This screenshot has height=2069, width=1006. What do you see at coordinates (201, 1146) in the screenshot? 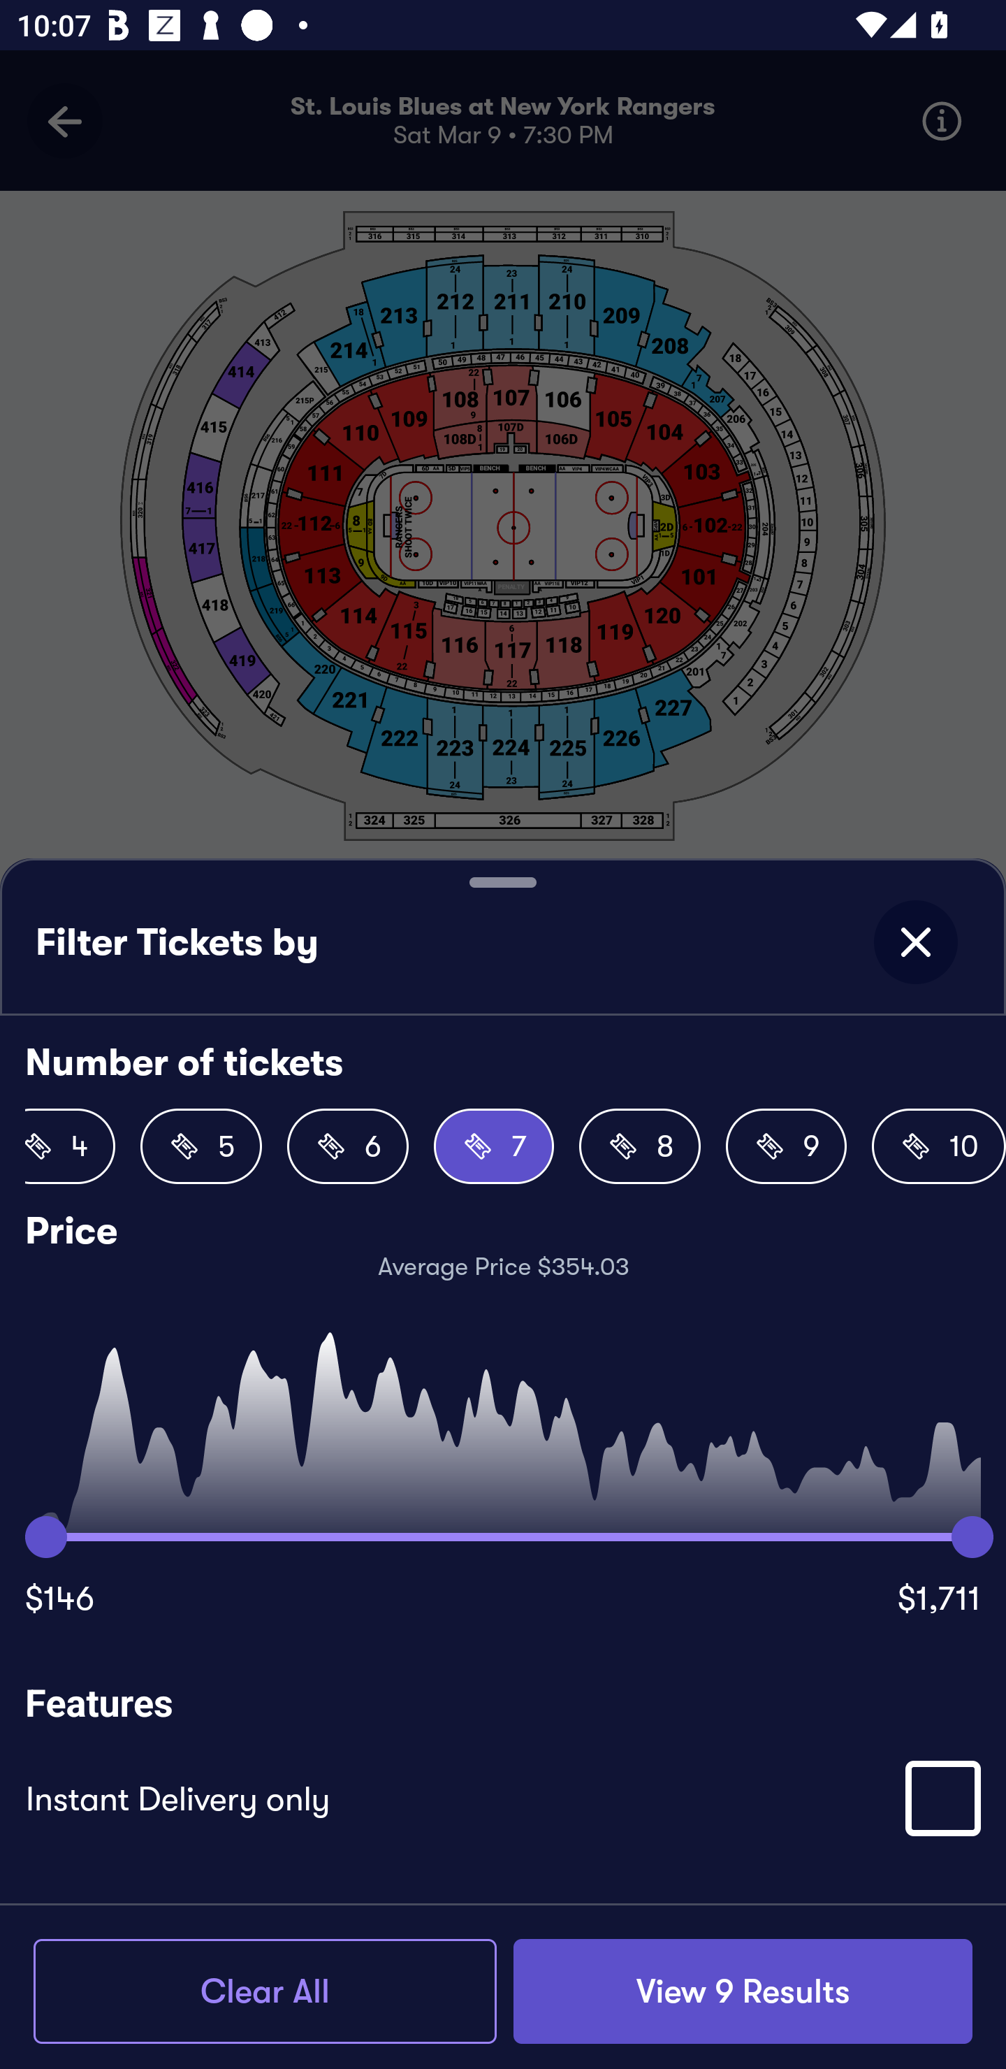
I see `5` at bounding box center [201, 1146].